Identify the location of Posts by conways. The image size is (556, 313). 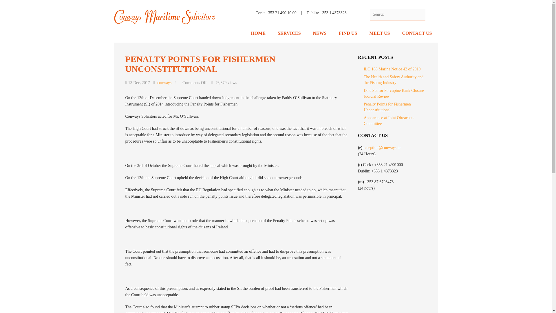
(164, 82).